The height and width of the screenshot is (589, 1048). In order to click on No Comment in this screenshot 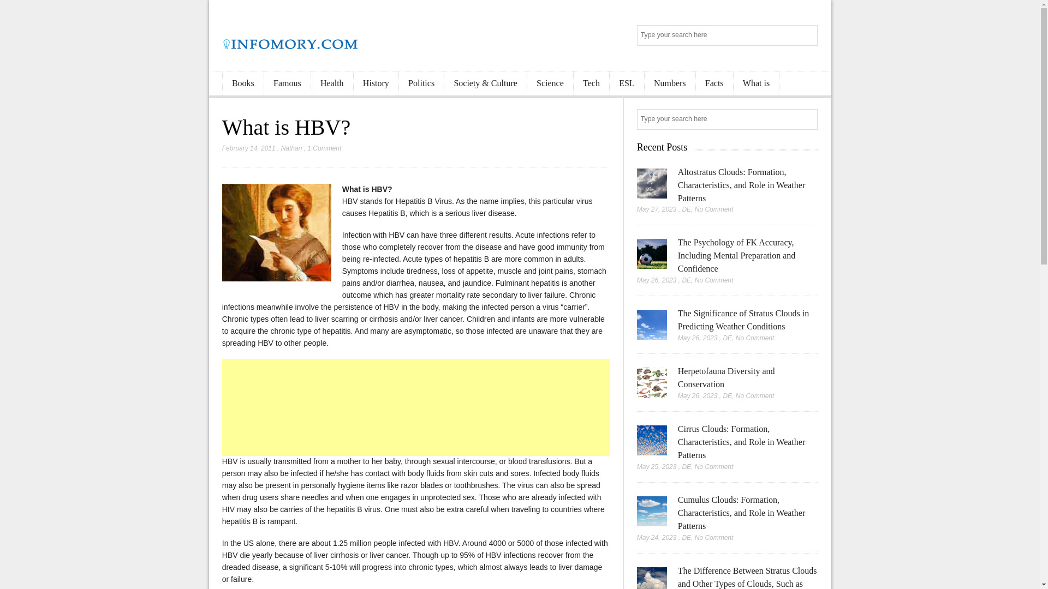, I will do `click(714, 209)`.